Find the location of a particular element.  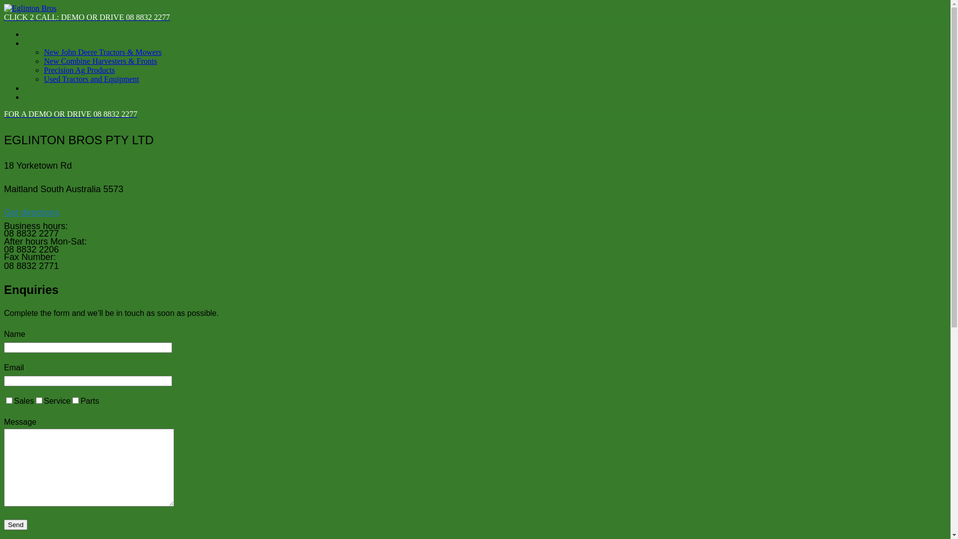

Send is located at coordinates (16, 525).